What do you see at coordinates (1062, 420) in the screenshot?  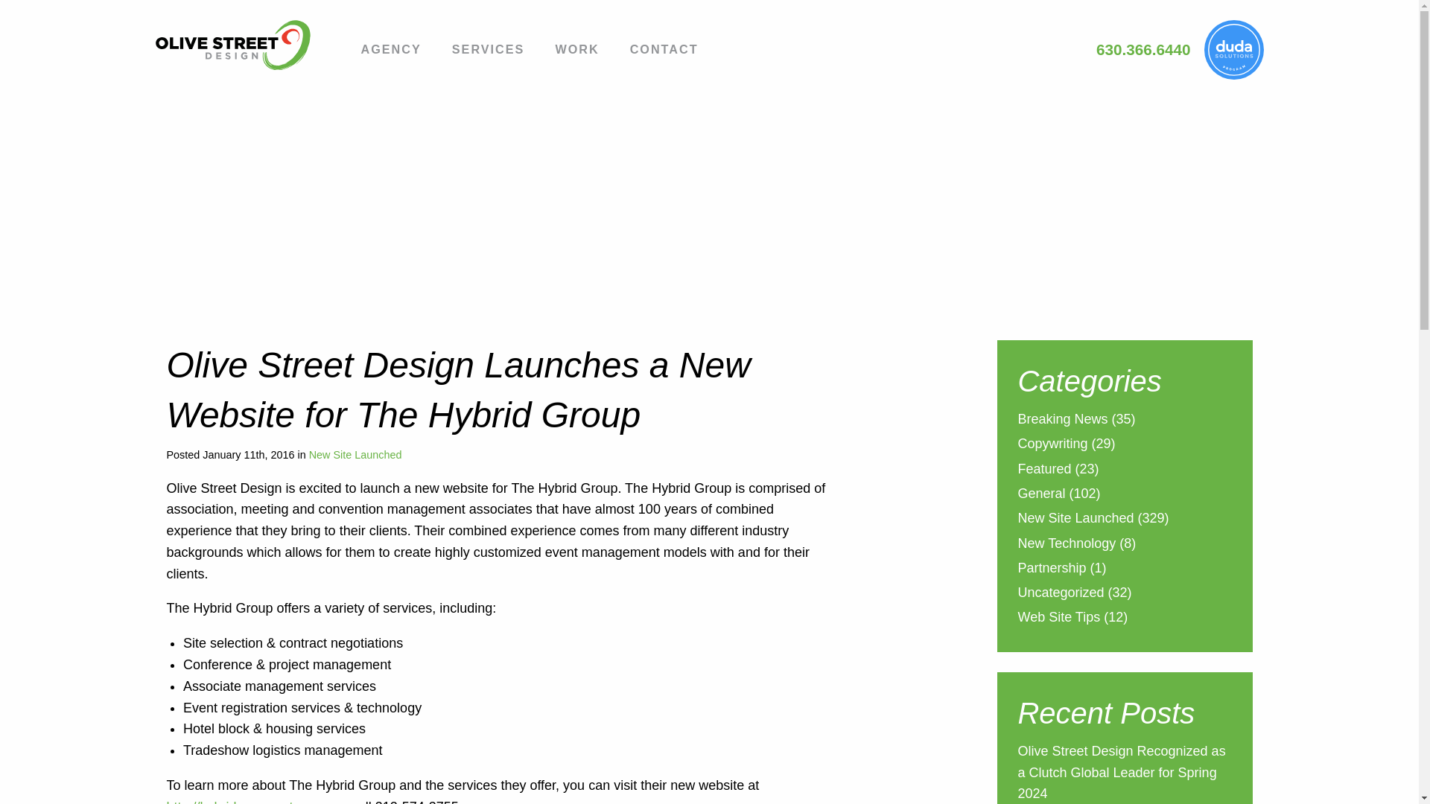 I see `Breaking News` at bounding box center [1062, 420].